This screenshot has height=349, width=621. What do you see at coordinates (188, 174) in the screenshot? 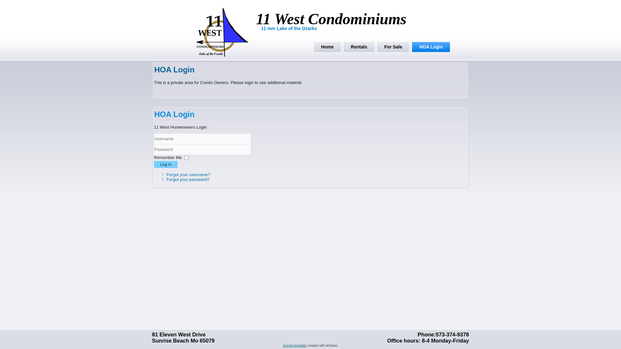
I see `Forgot your username?` at bounding box center [188, 174].